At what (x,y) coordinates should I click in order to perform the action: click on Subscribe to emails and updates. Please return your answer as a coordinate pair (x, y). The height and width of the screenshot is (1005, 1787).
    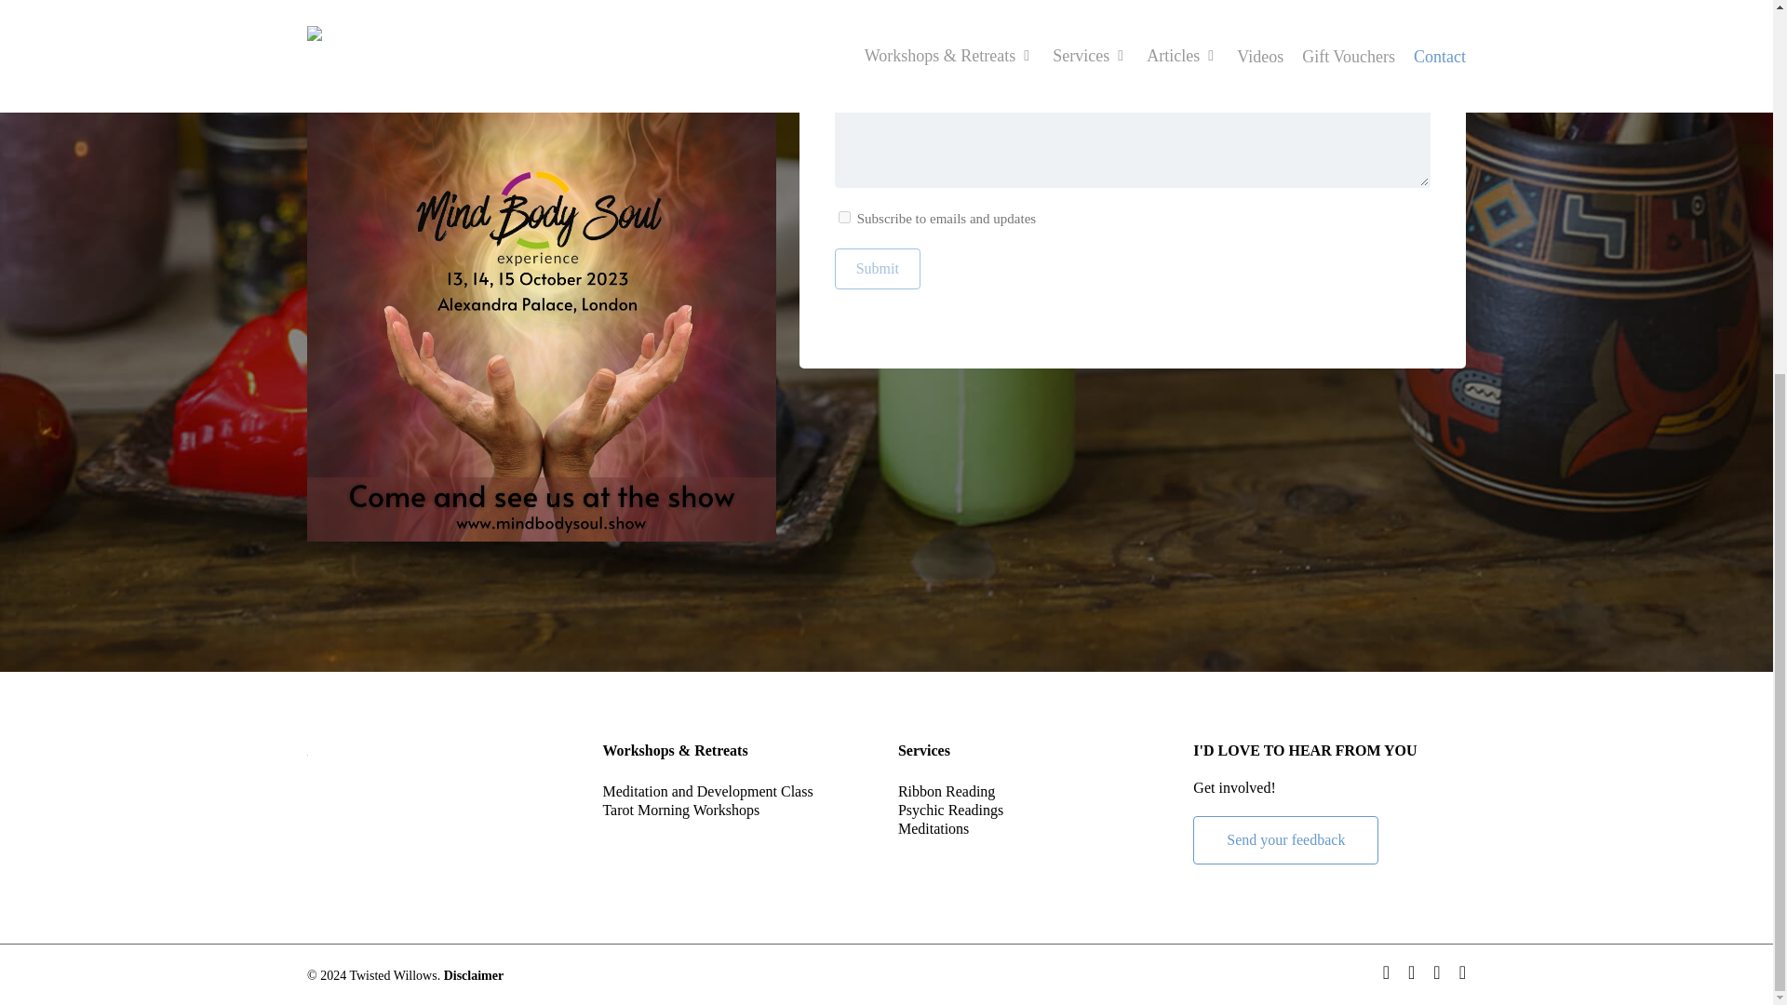
    Looking at the image, I should click on (843, 216).